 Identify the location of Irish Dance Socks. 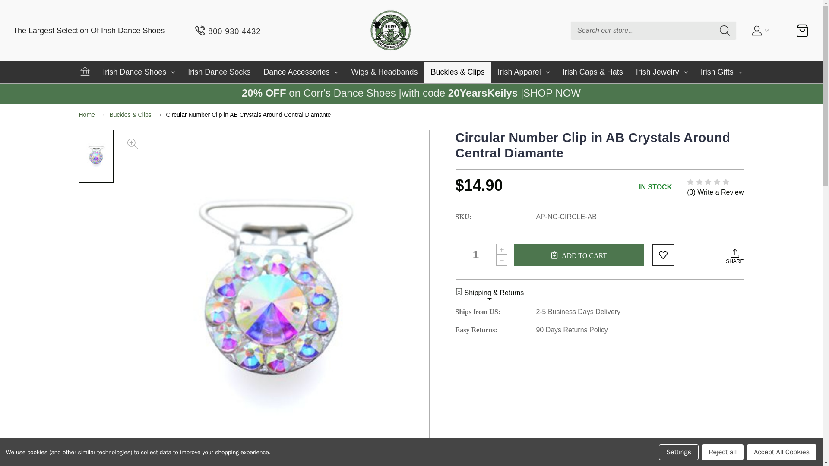
(219, 72).